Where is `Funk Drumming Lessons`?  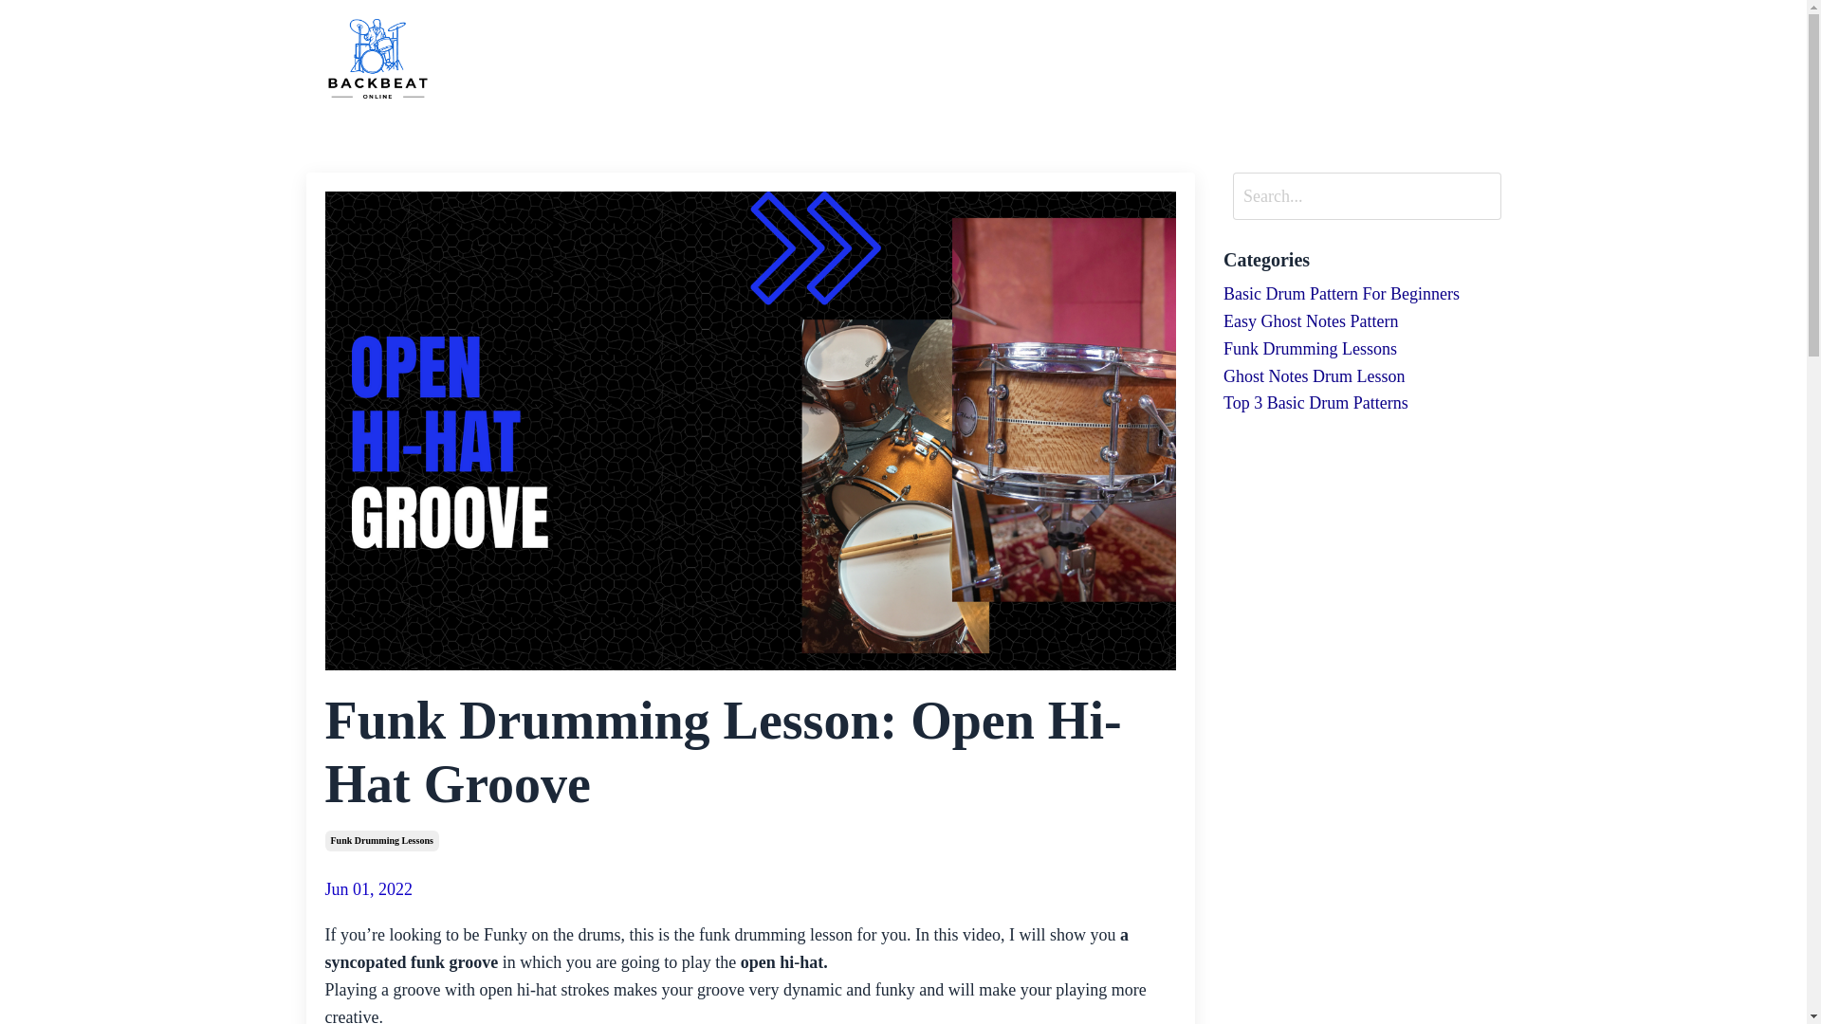
Funk Drumming Lessons is located at coordinates (1362, 349).